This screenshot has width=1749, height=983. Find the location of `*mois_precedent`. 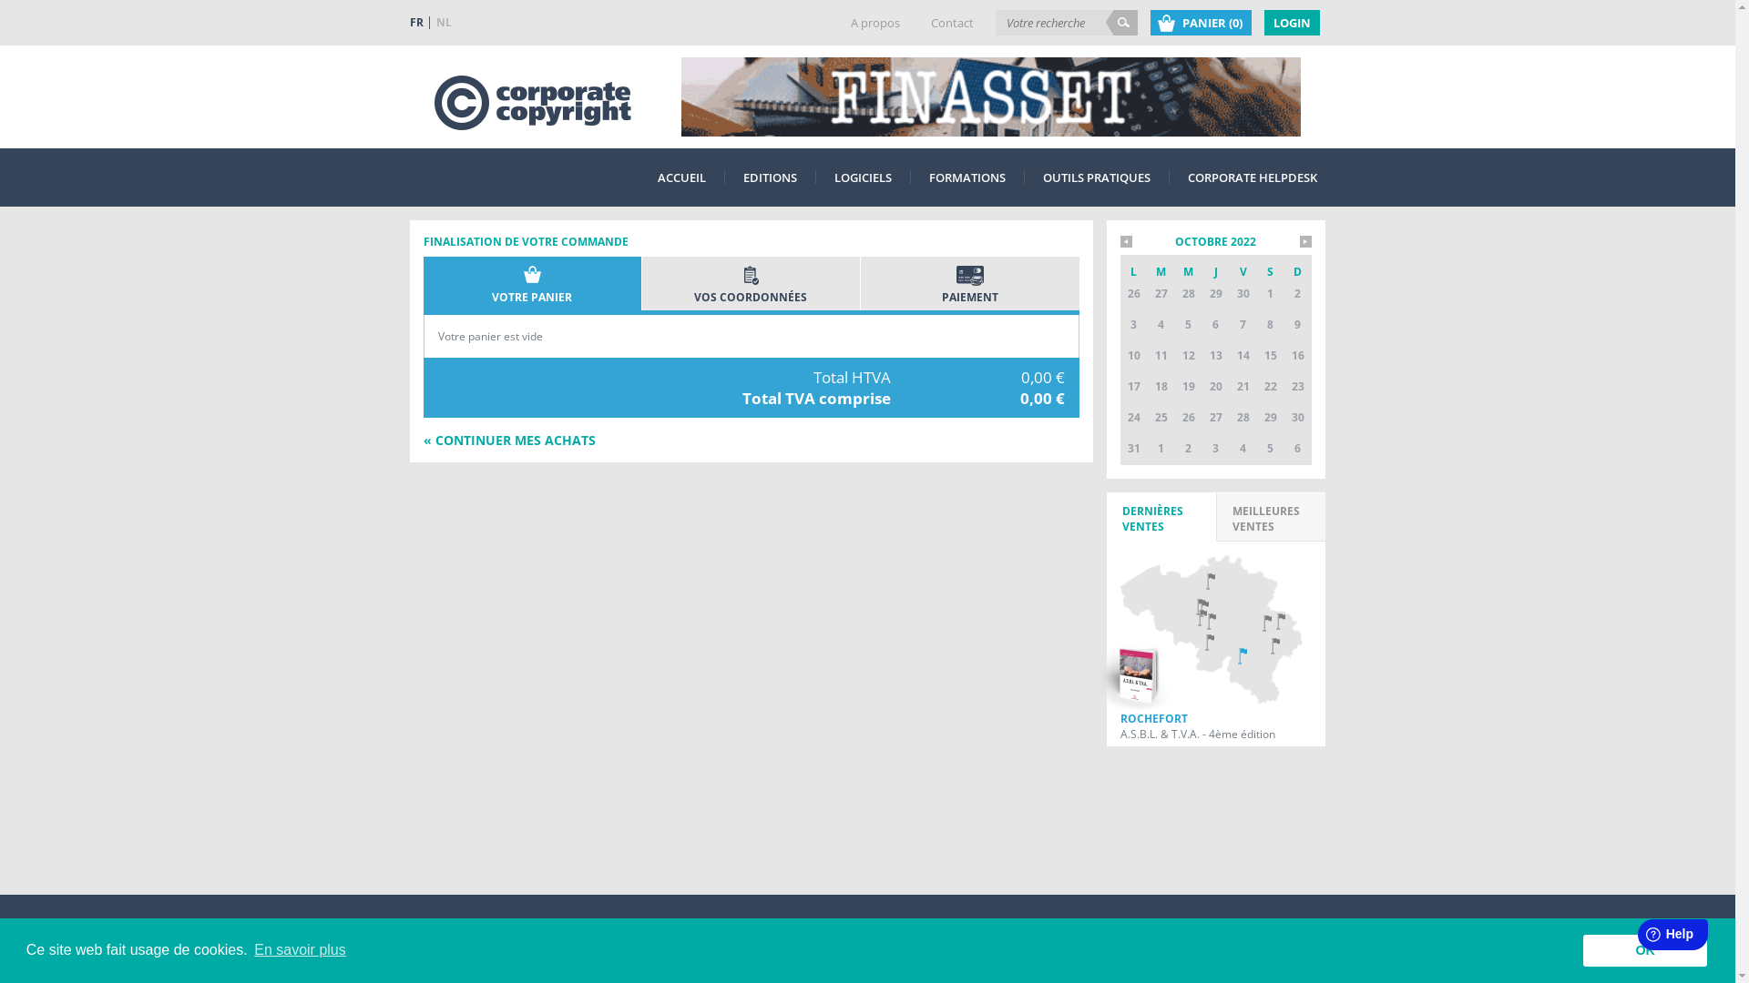

*mois_precedent is located at coordinates (1126, 242).